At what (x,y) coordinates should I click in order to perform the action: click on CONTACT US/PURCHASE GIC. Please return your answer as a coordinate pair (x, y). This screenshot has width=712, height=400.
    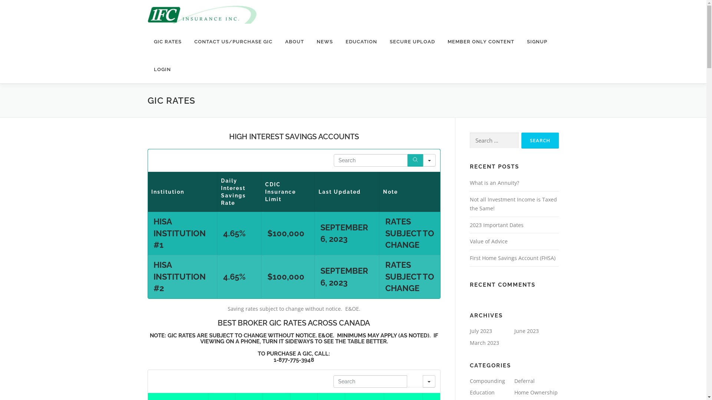
    Looking at the image, I should click on (233, 41).